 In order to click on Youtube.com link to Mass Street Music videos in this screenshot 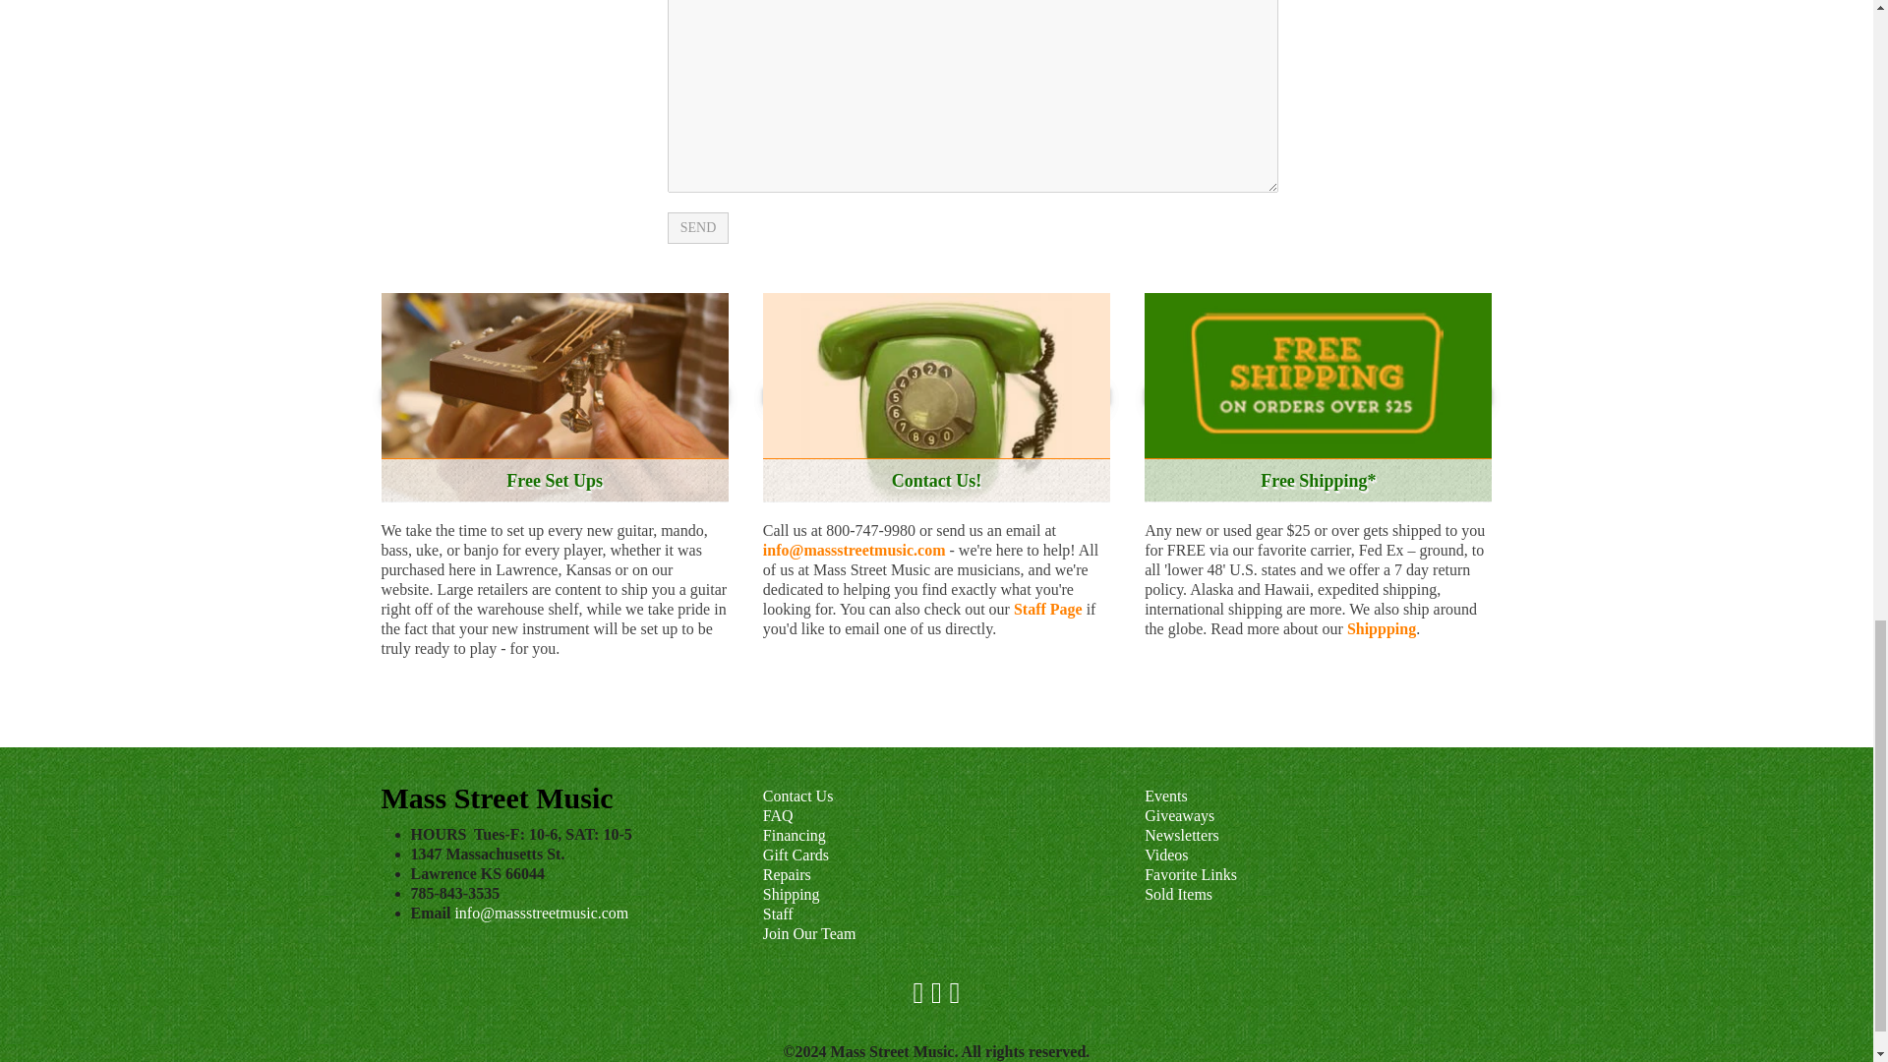, I will do `click(1165, 855)`.